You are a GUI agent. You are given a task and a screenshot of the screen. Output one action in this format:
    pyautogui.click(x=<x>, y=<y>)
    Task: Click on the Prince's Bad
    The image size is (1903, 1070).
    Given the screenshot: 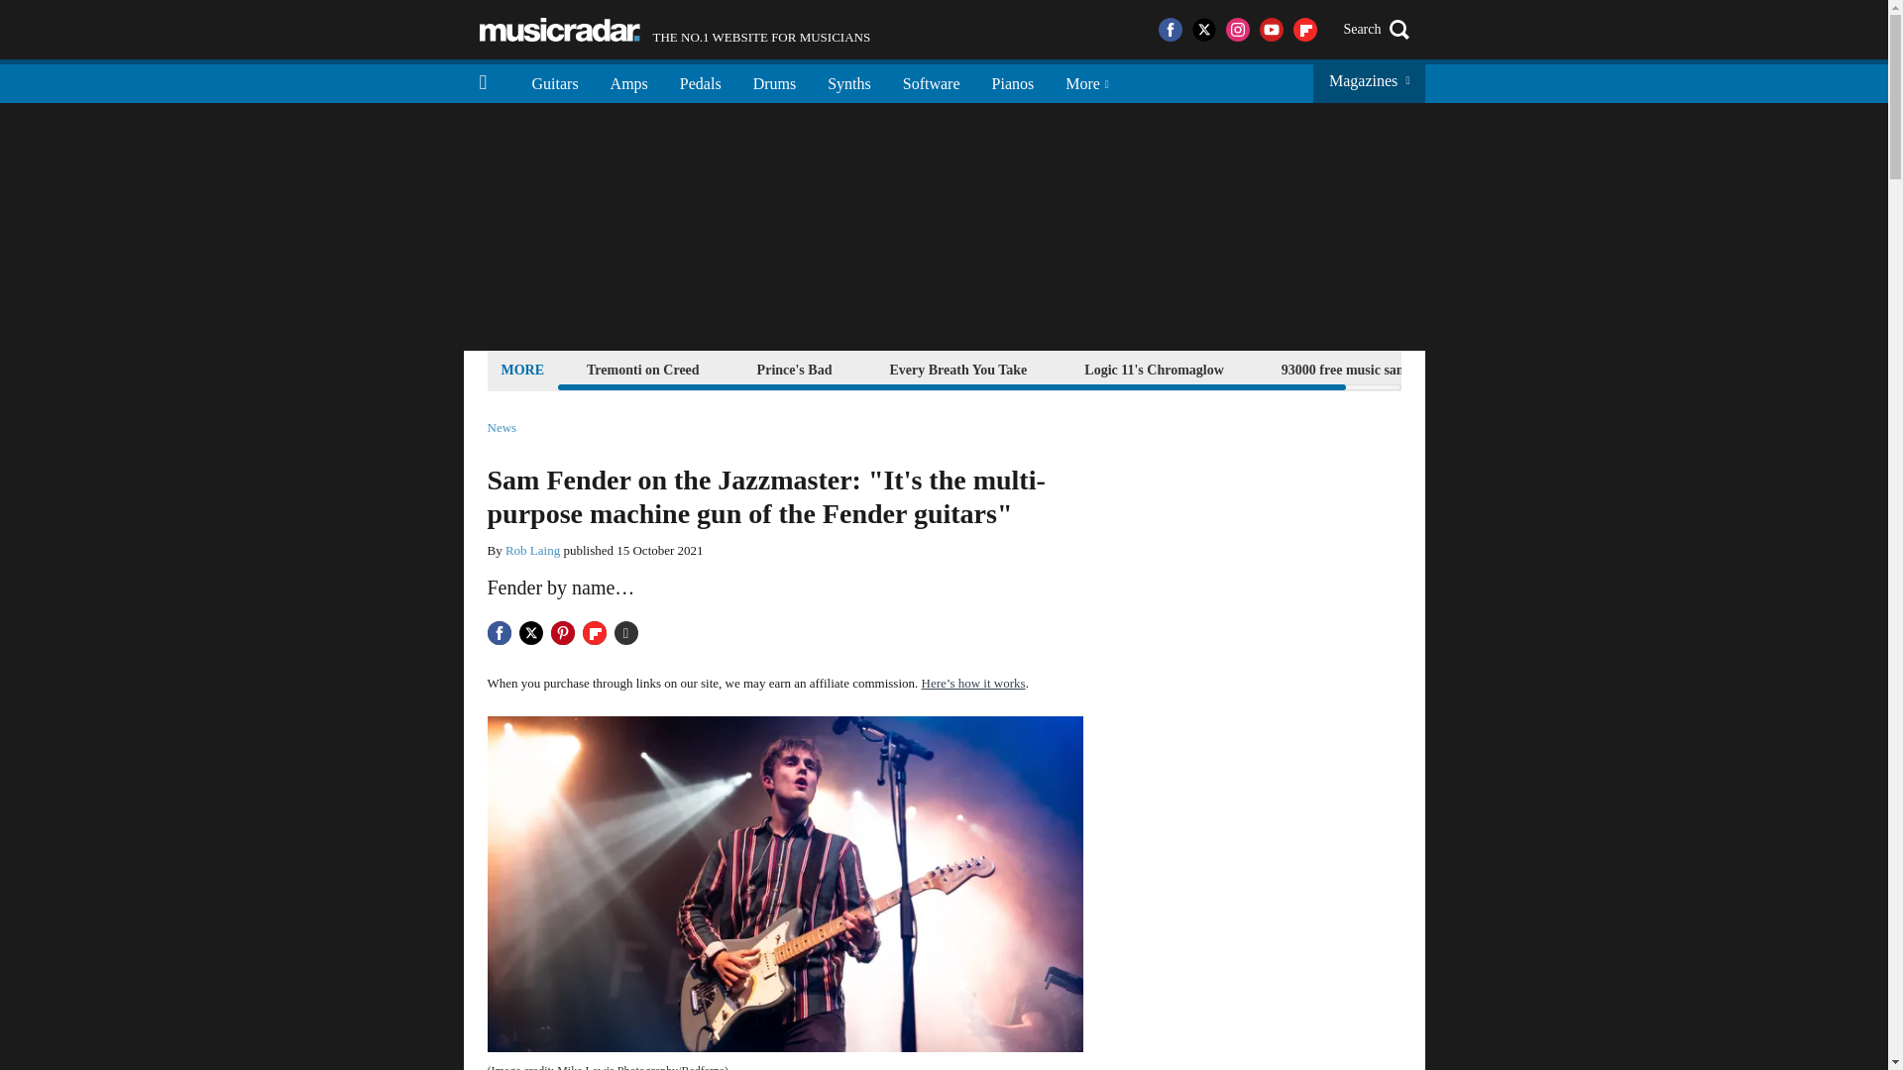 What is the action you would take?
    pyautogui.click(x=794, y=369)
    